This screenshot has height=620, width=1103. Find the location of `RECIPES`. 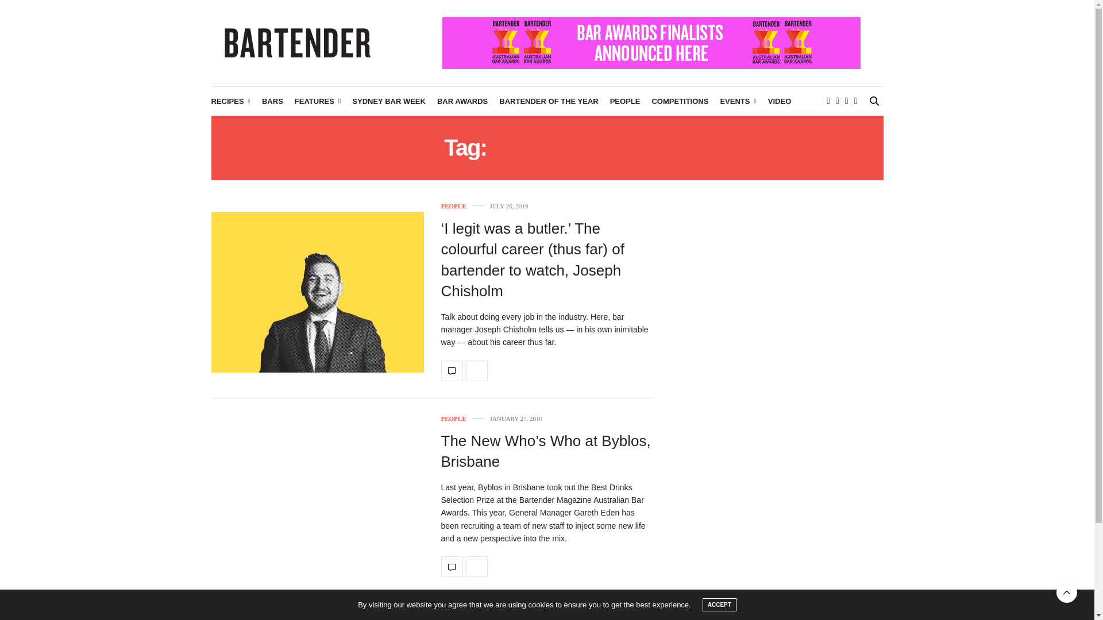

RECIPES is located at coordinates (231, 101).